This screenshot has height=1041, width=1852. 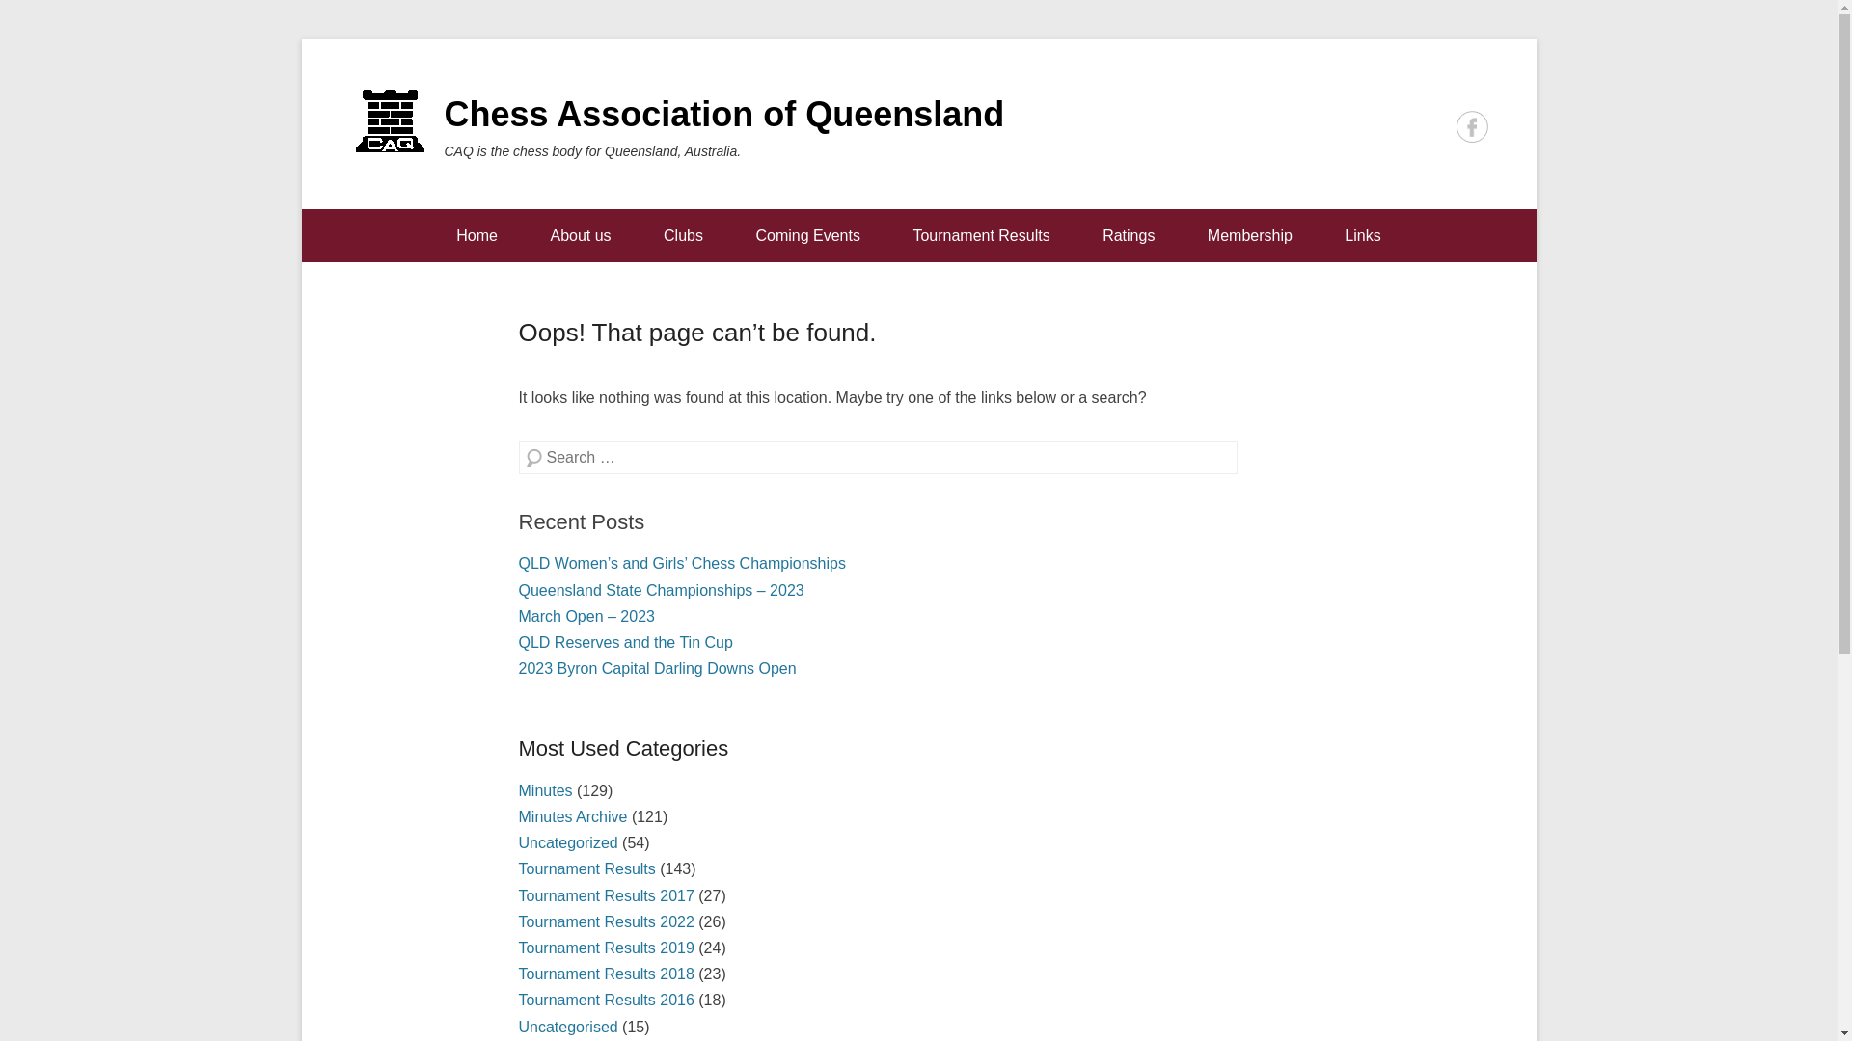 What do you see at coordinates (573, 817) in the screenshot?
I see `Minutes Archive` at bounding box center [573, 817].